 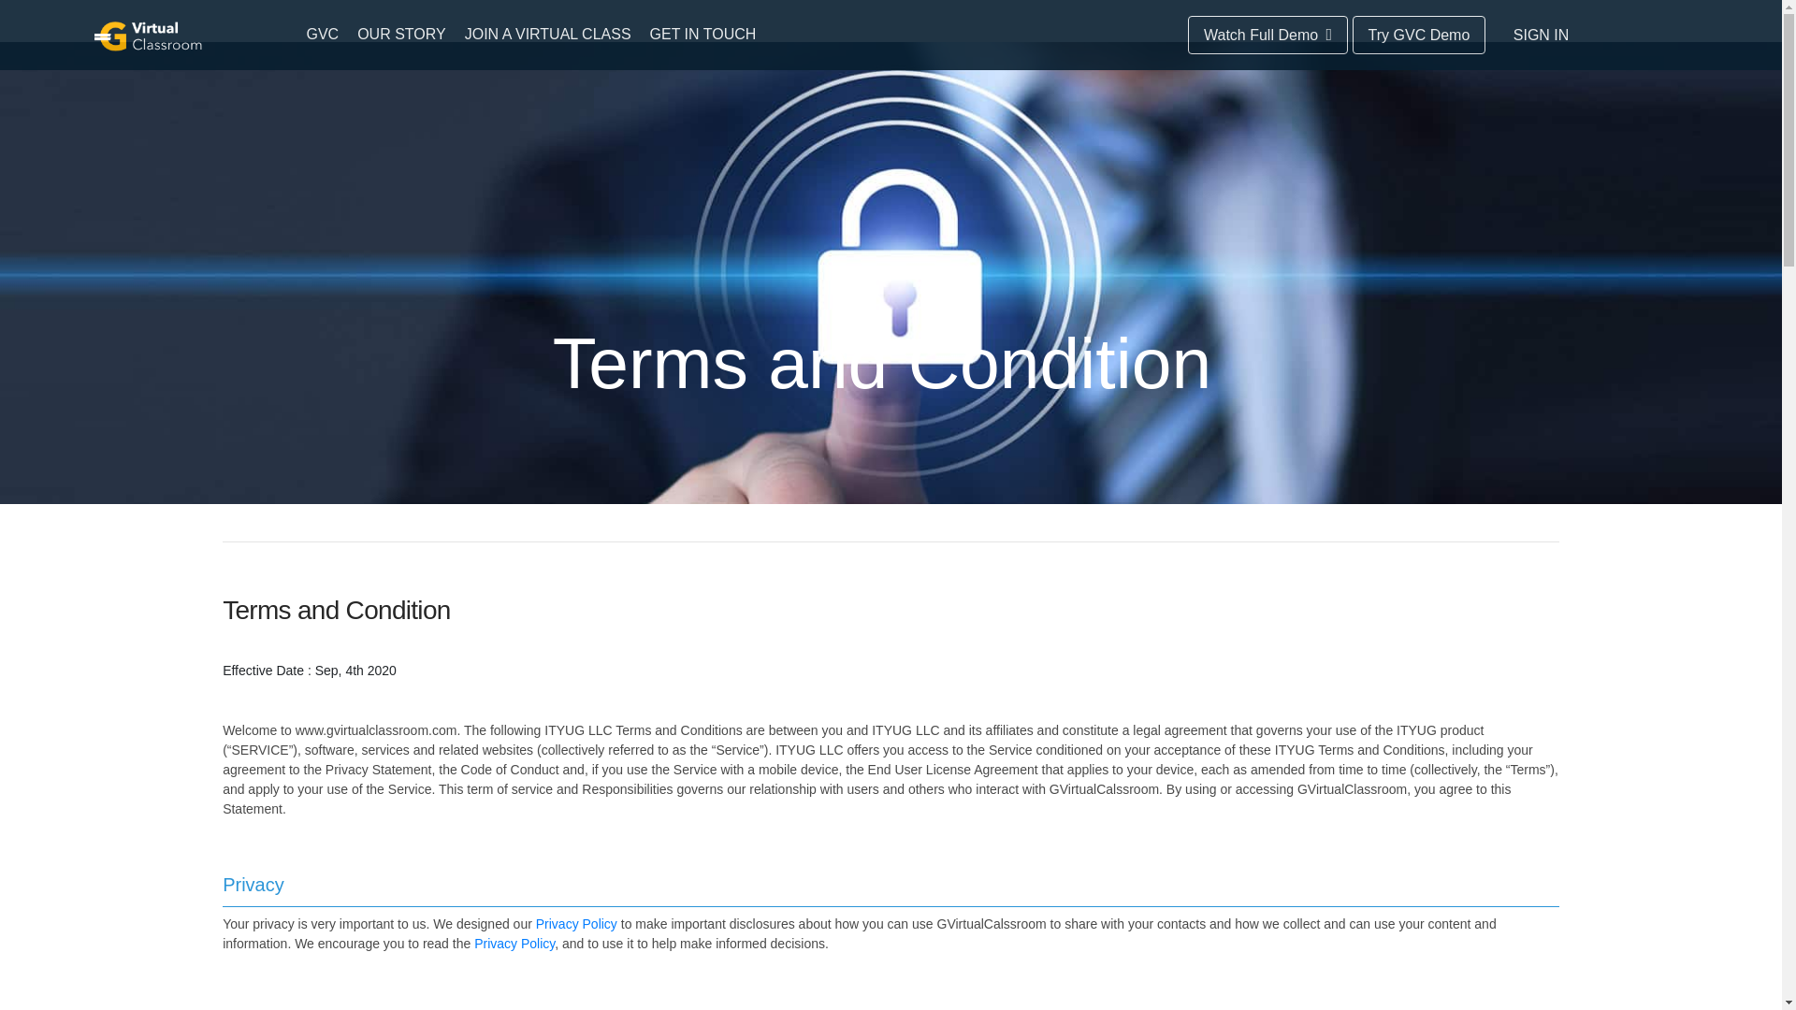 What do you see at coordinates (402, 34) in the screenshot?
I see `OUR STORY` at bounding box center [402, 34].